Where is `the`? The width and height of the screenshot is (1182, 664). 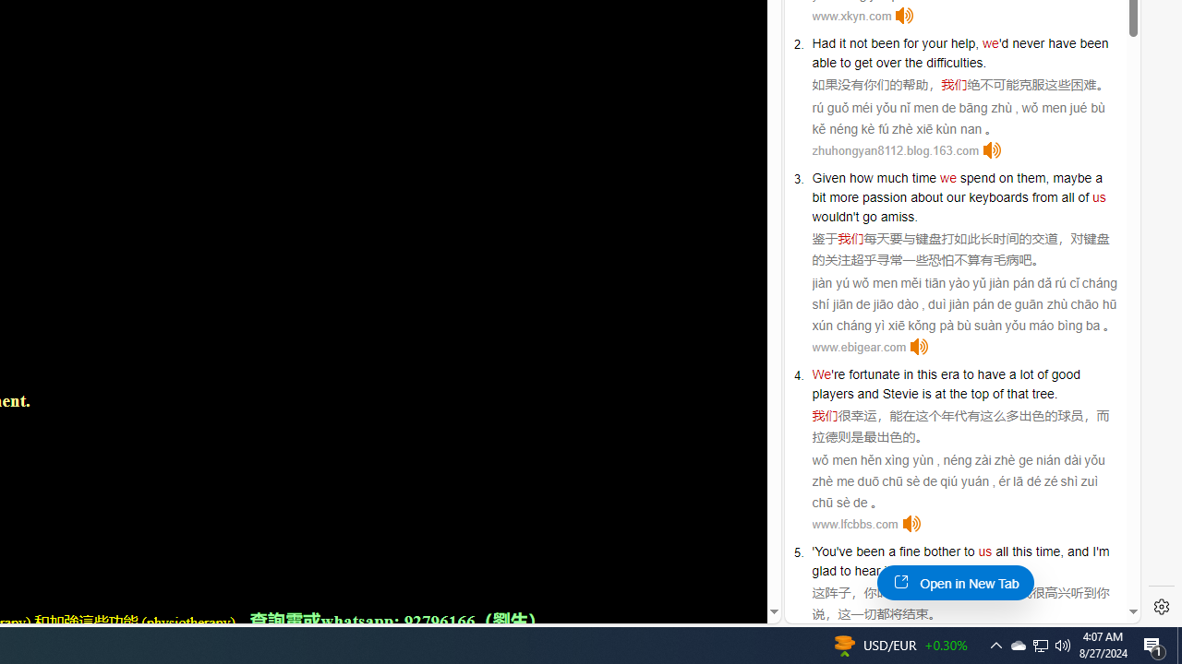
the is located at coordinates (913, 63).